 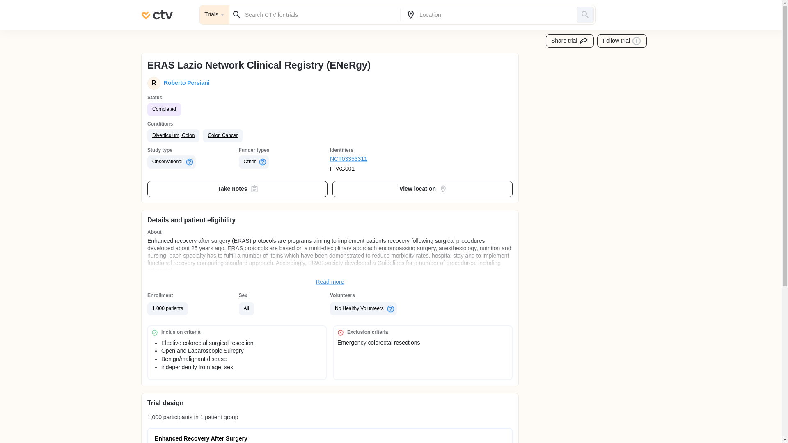 I want to click on Read more, so click(x=330, y=282).